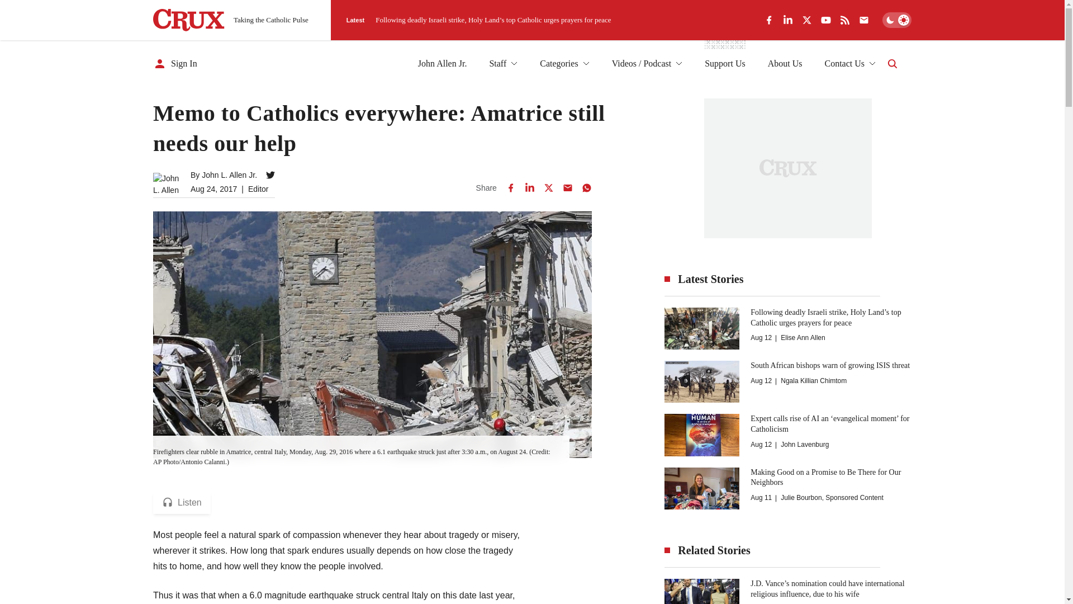 The height and width of the screenshot is (604, 1073). Describe the element at coordinates (724, 64) in the screenshot. I see `Support Us` at that location.